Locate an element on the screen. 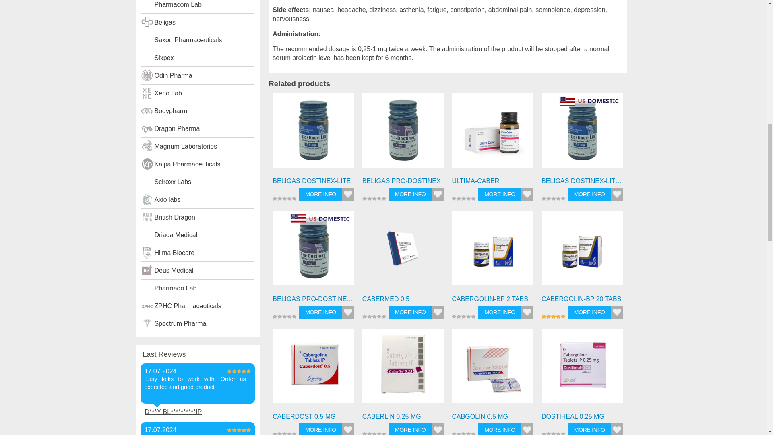 This screenshot has height=435, width=773. Ultima-Caber is located at coordinates (492, 130).